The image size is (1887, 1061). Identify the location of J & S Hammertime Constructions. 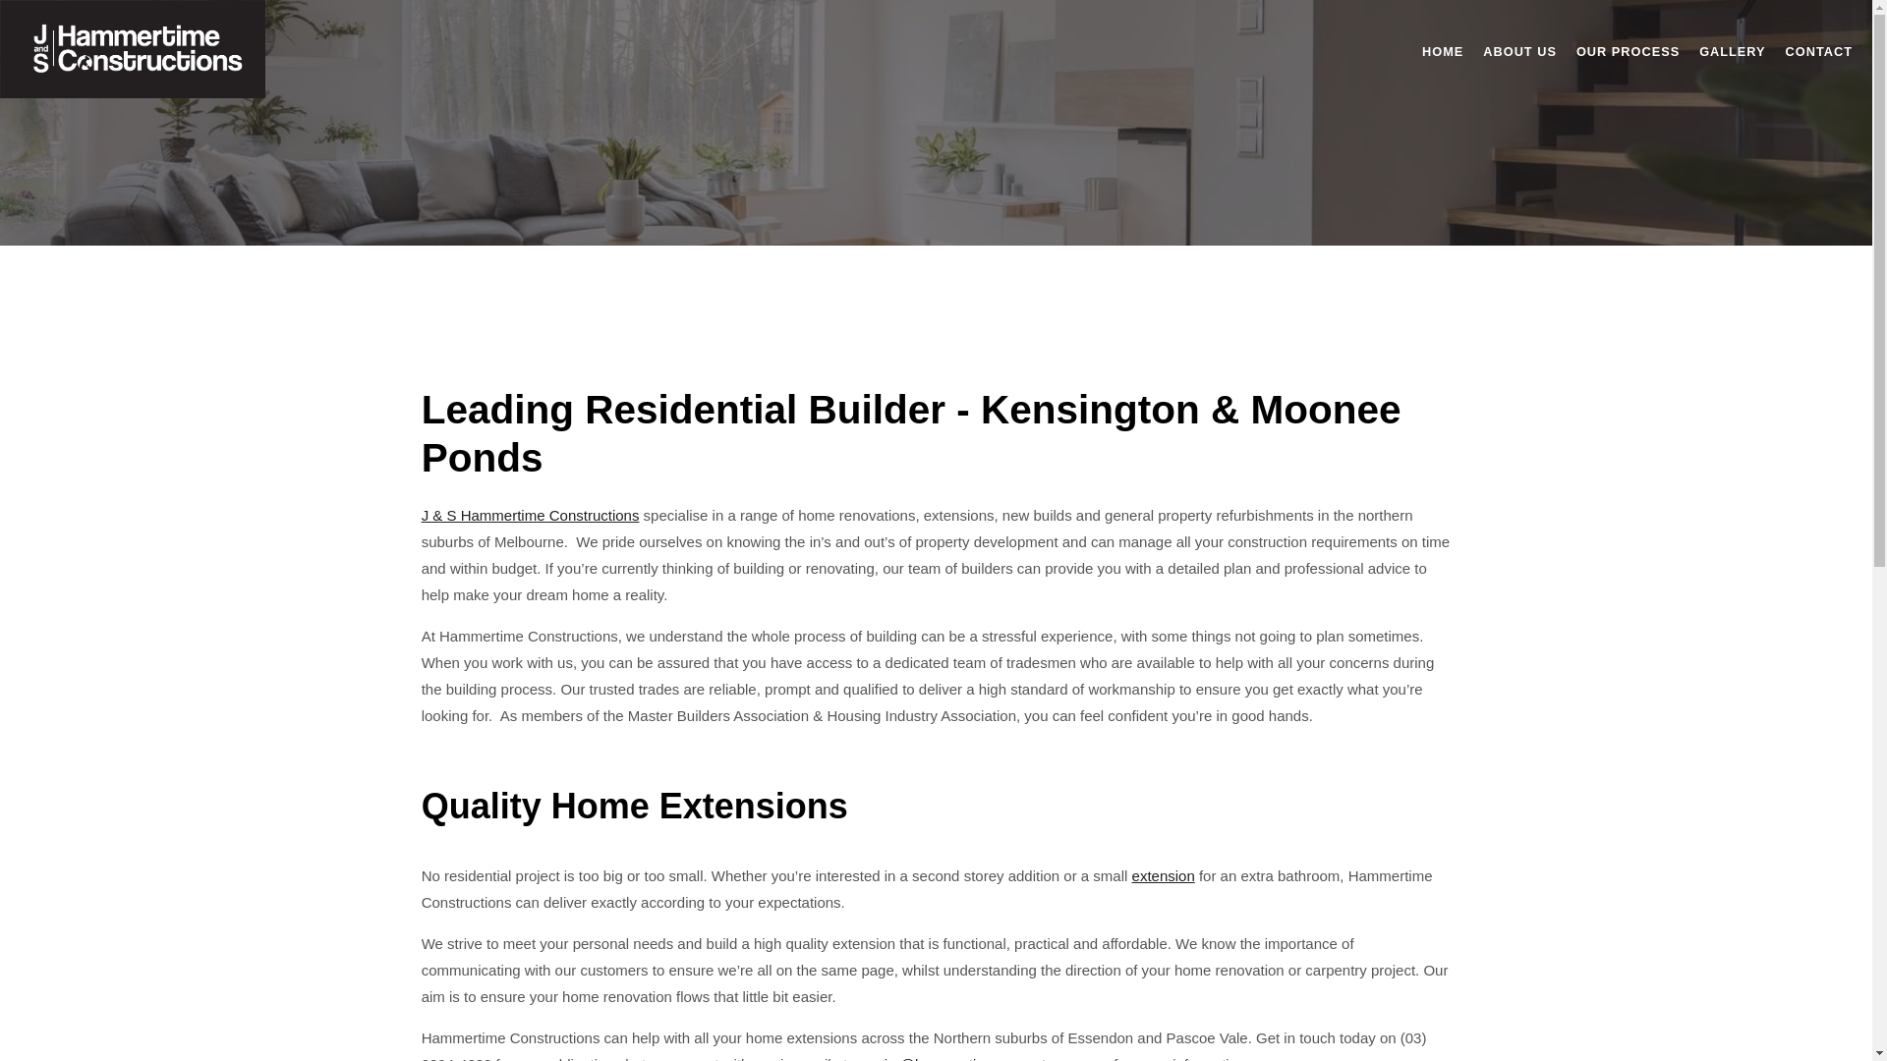
(531, 515).